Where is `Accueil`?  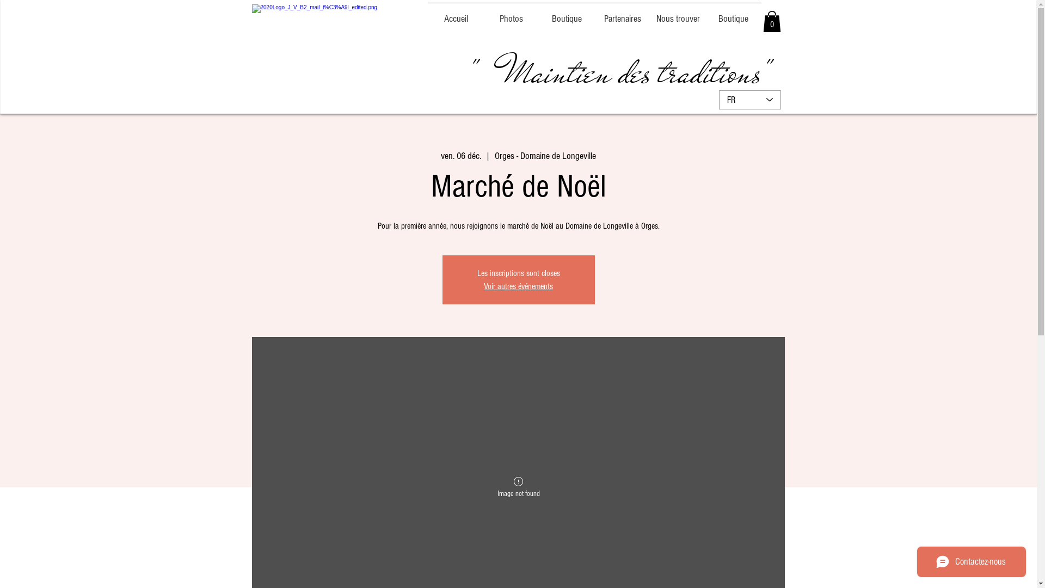
Accueil is located at coordinates (456, 14).